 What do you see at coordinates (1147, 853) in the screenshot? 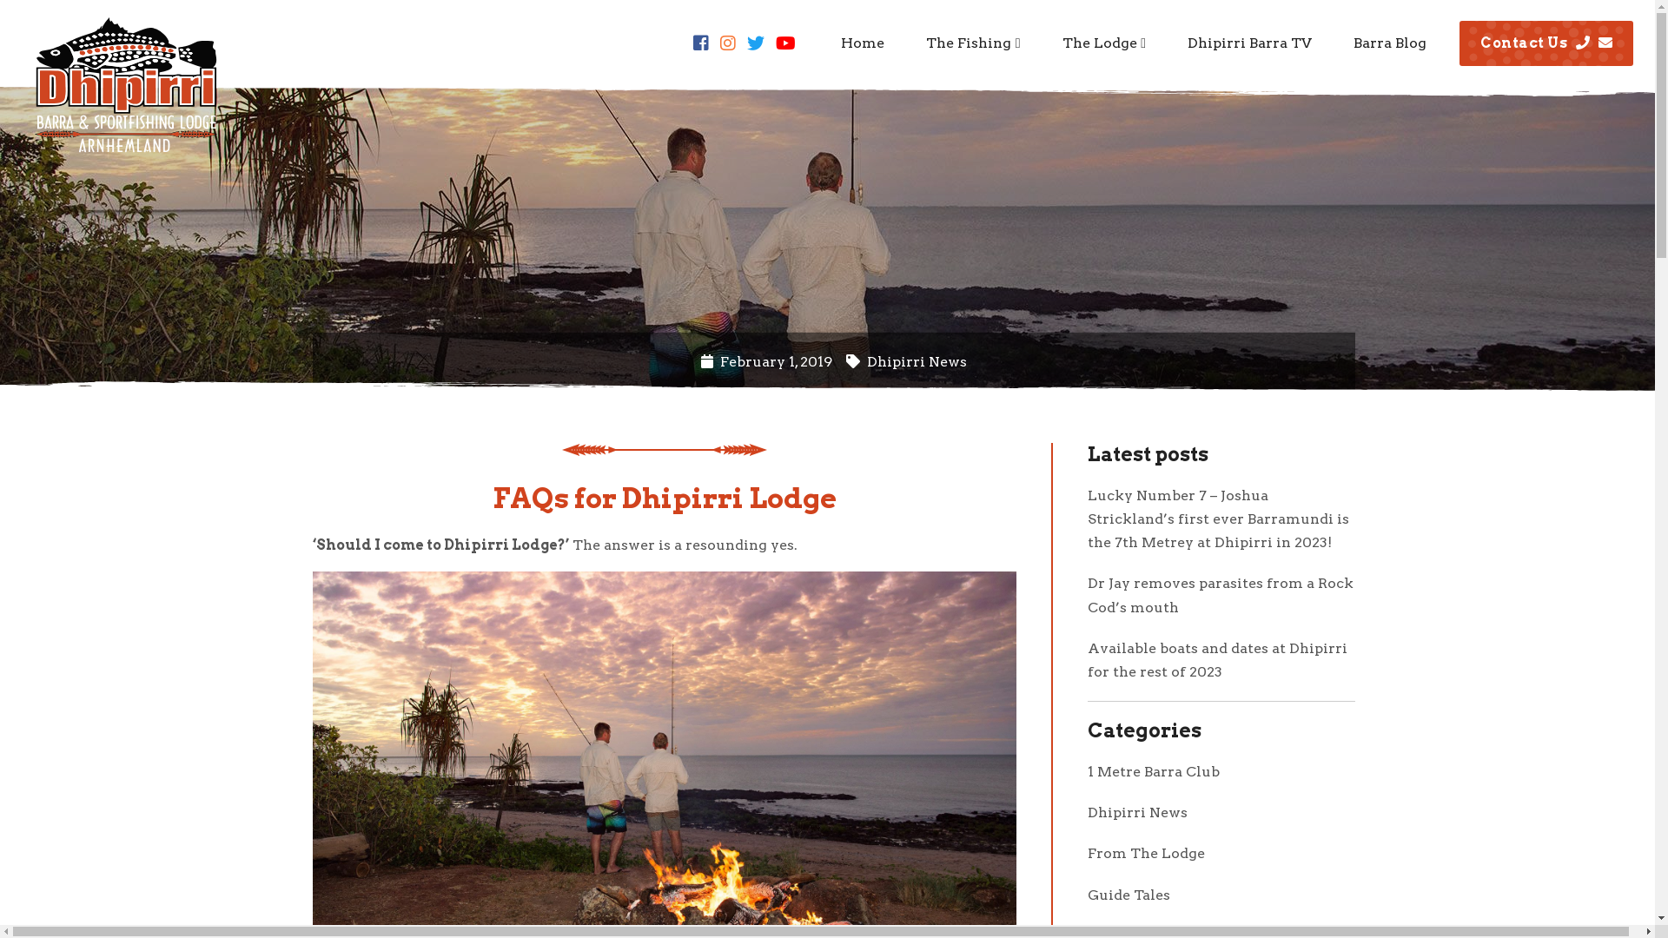
I see `From The Lodge` at bounding box center [1147, 853].